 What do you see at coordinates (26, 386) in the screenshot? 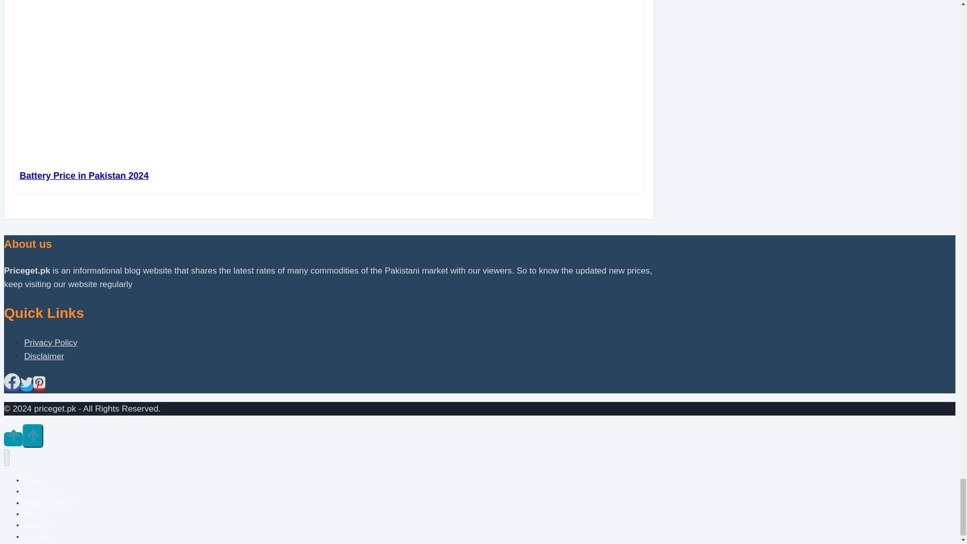
I see `Twitter` at bounding box center [26, 386].